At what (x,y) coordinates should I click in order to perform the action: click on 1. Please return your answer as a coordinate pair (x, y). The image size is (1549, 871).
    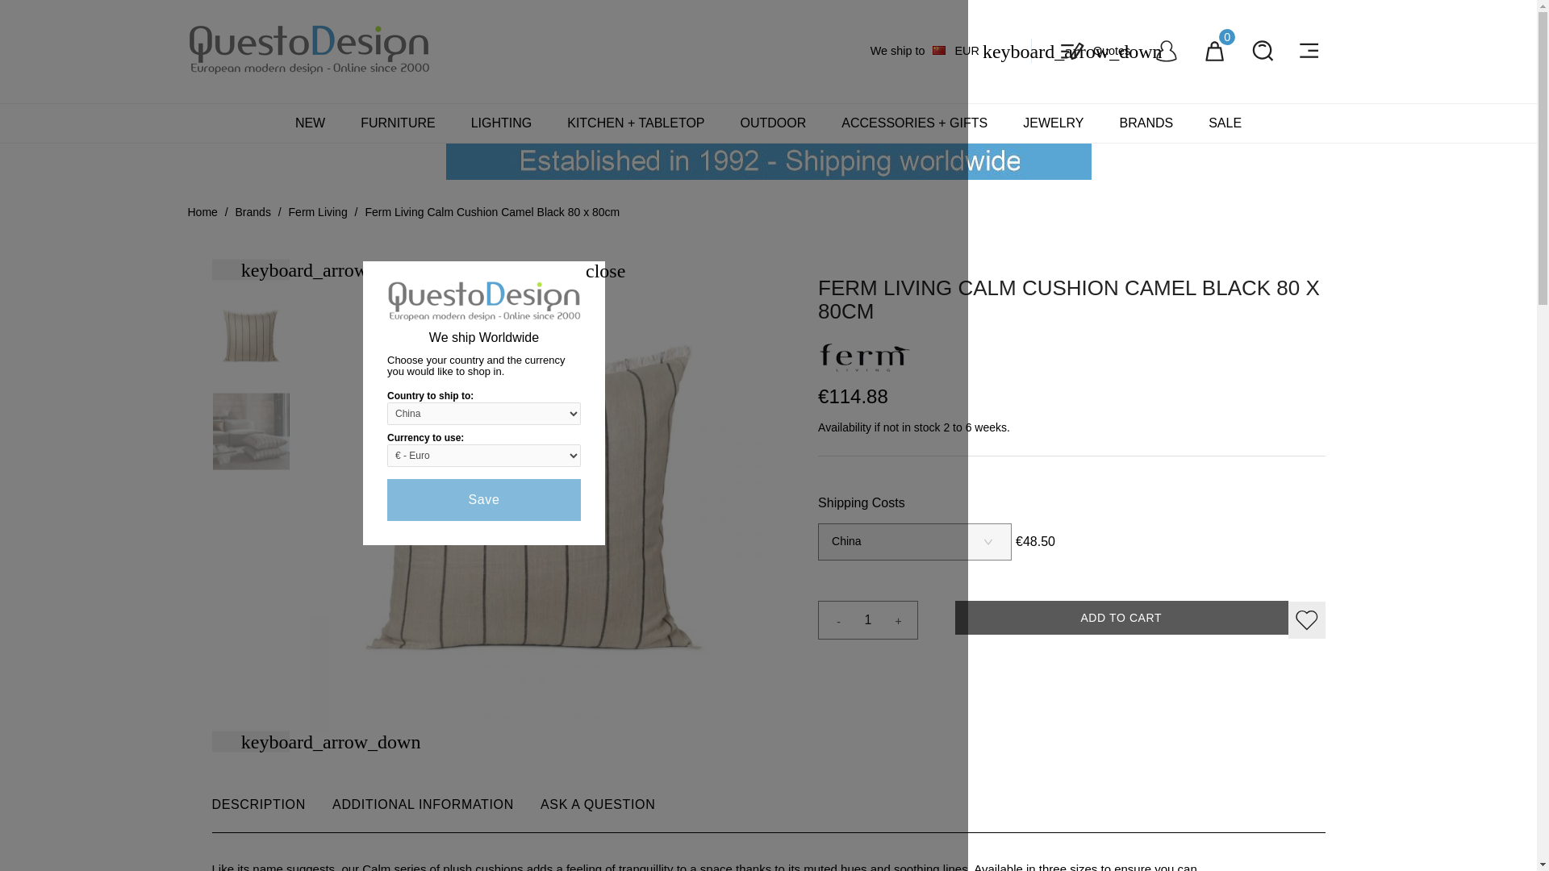
    Looking at the image, I should click on (868, 619).